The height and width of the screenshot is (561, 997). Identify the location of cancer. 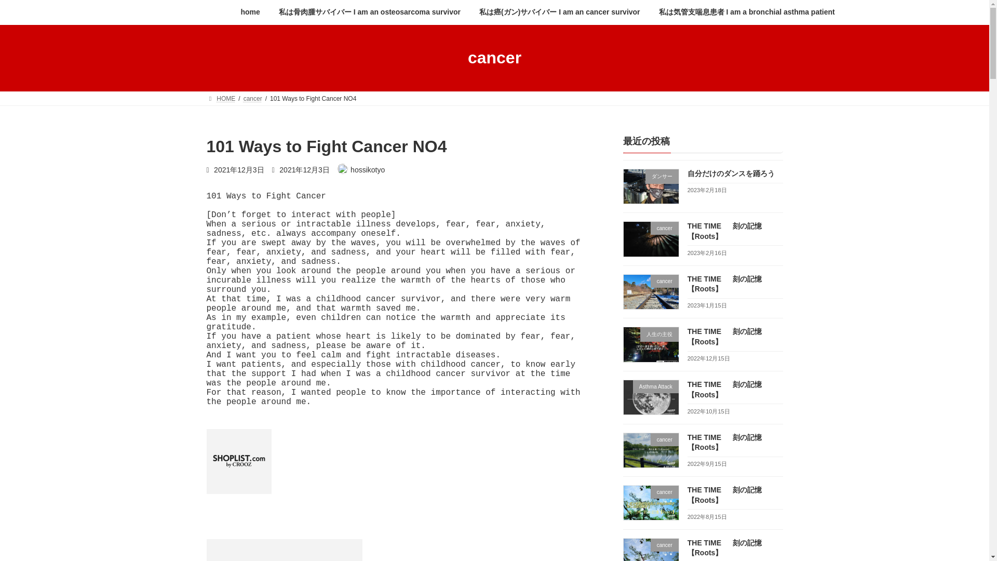
(252, 98).